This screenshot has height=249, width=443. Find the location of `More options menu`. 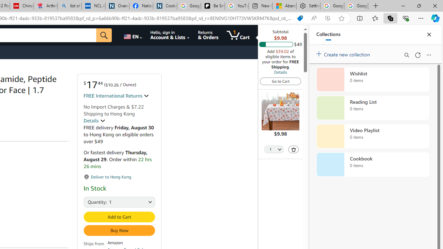

More options menu is located at coordinates (428, 55).